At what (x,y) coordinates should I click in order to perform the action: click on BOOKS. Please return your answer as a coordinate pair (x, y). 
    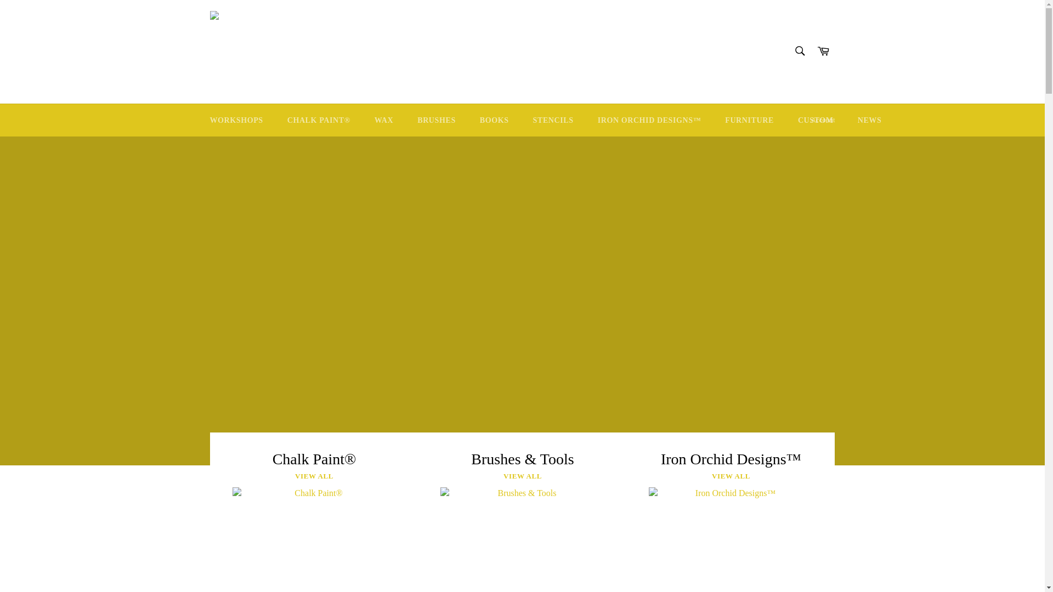
    Looking at the image, I should click on (494, 121).